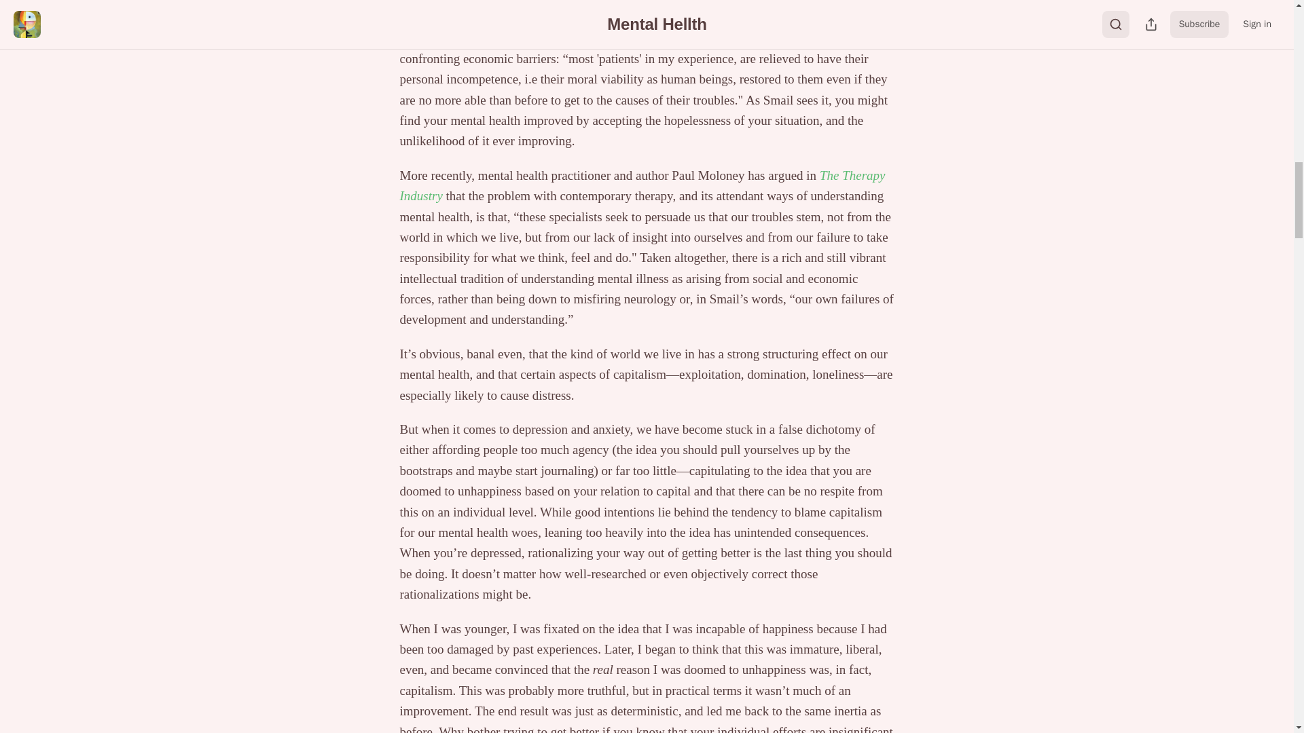 The image size is (1304, 733). Describe the element at coordinates (642, 186) in the screenshot. I see `The Therapy Industry` at that location.